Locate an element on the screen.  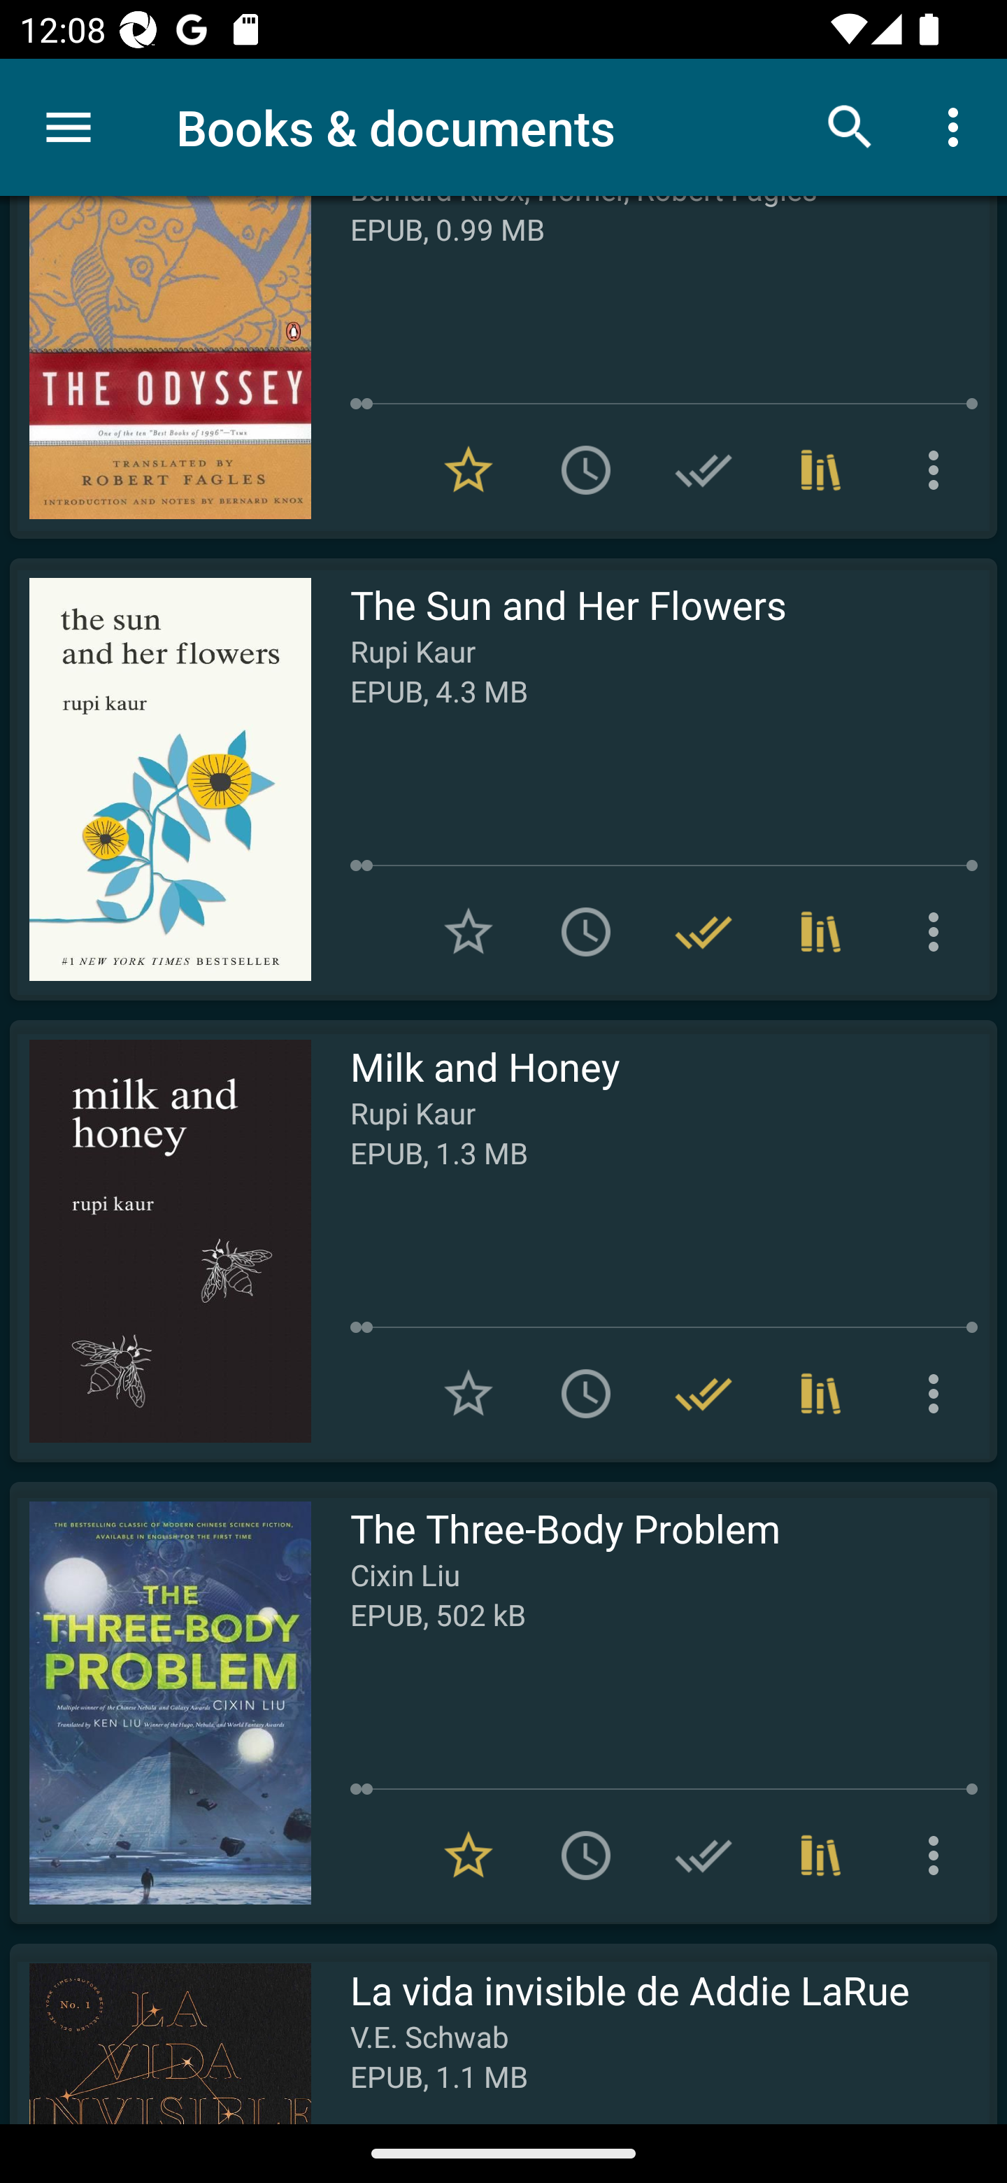
Remove from Favorites is located at coordinates (469, 1856).